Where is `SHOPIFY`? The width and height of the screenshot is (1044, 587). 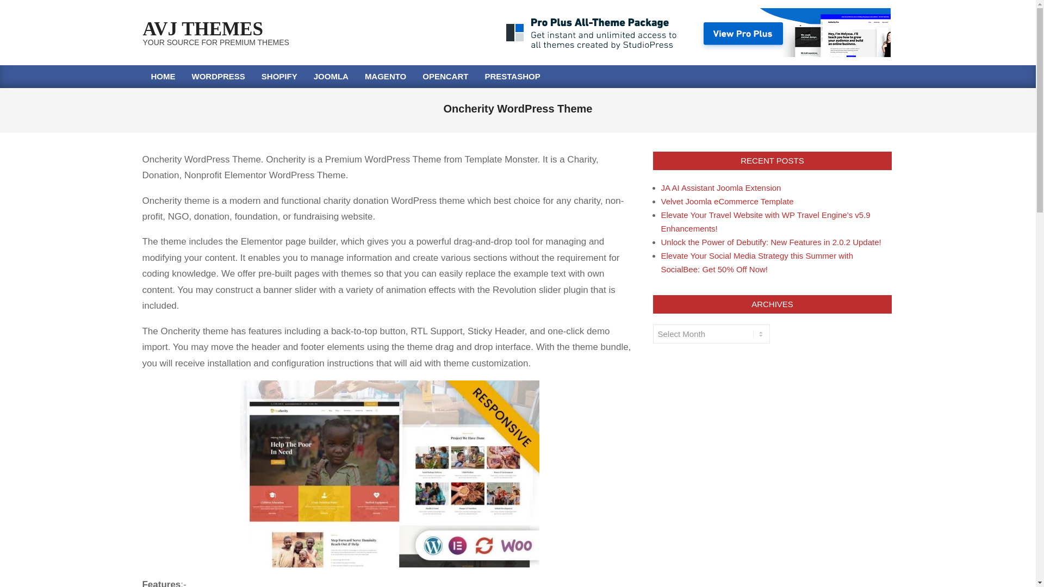
SHOPIFY is located at coordinates (279, 76).